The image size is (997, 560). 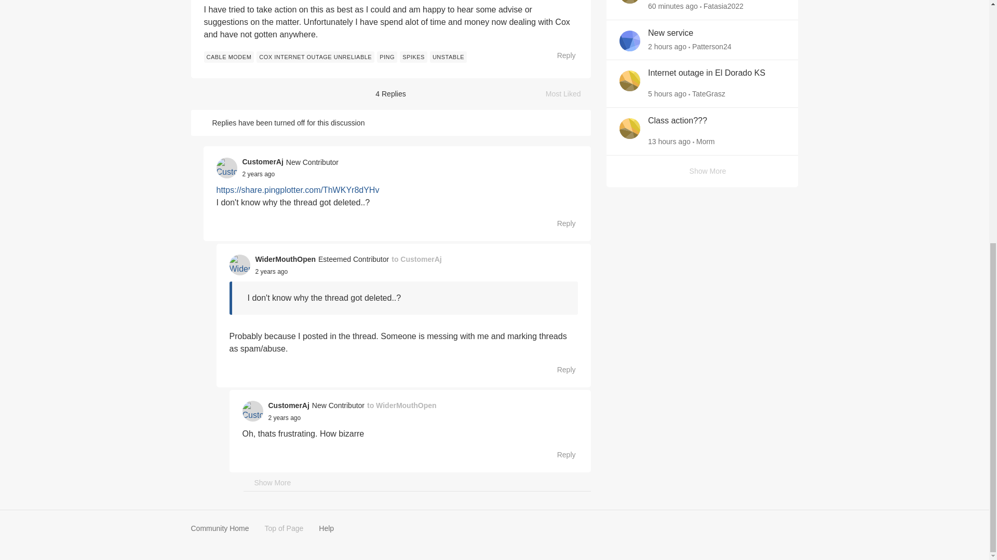 I want to click on September 26, 2022 at 9:38 PM, so click(x=285, y=418).